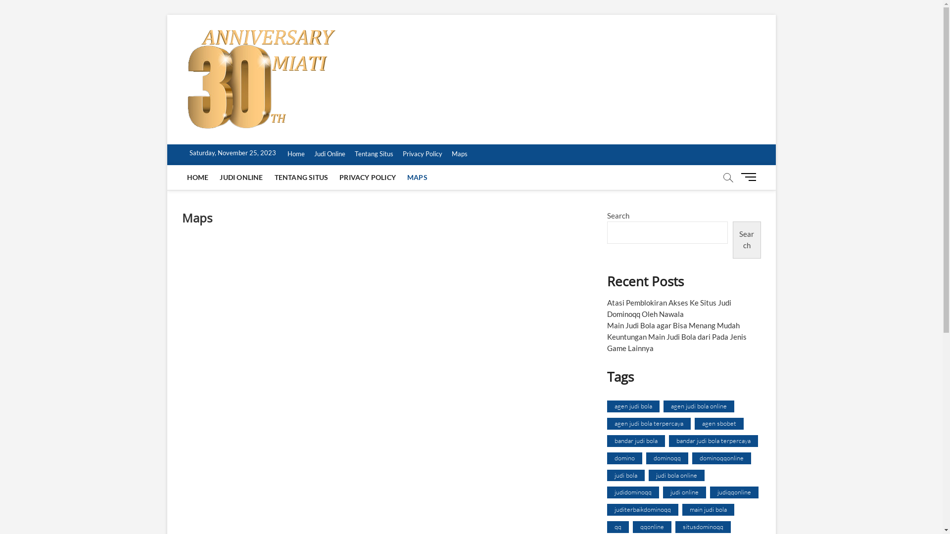 Image resolution: width=950 pixels, height=534 pixels. I want to click on MAPS, so click(418, 178).